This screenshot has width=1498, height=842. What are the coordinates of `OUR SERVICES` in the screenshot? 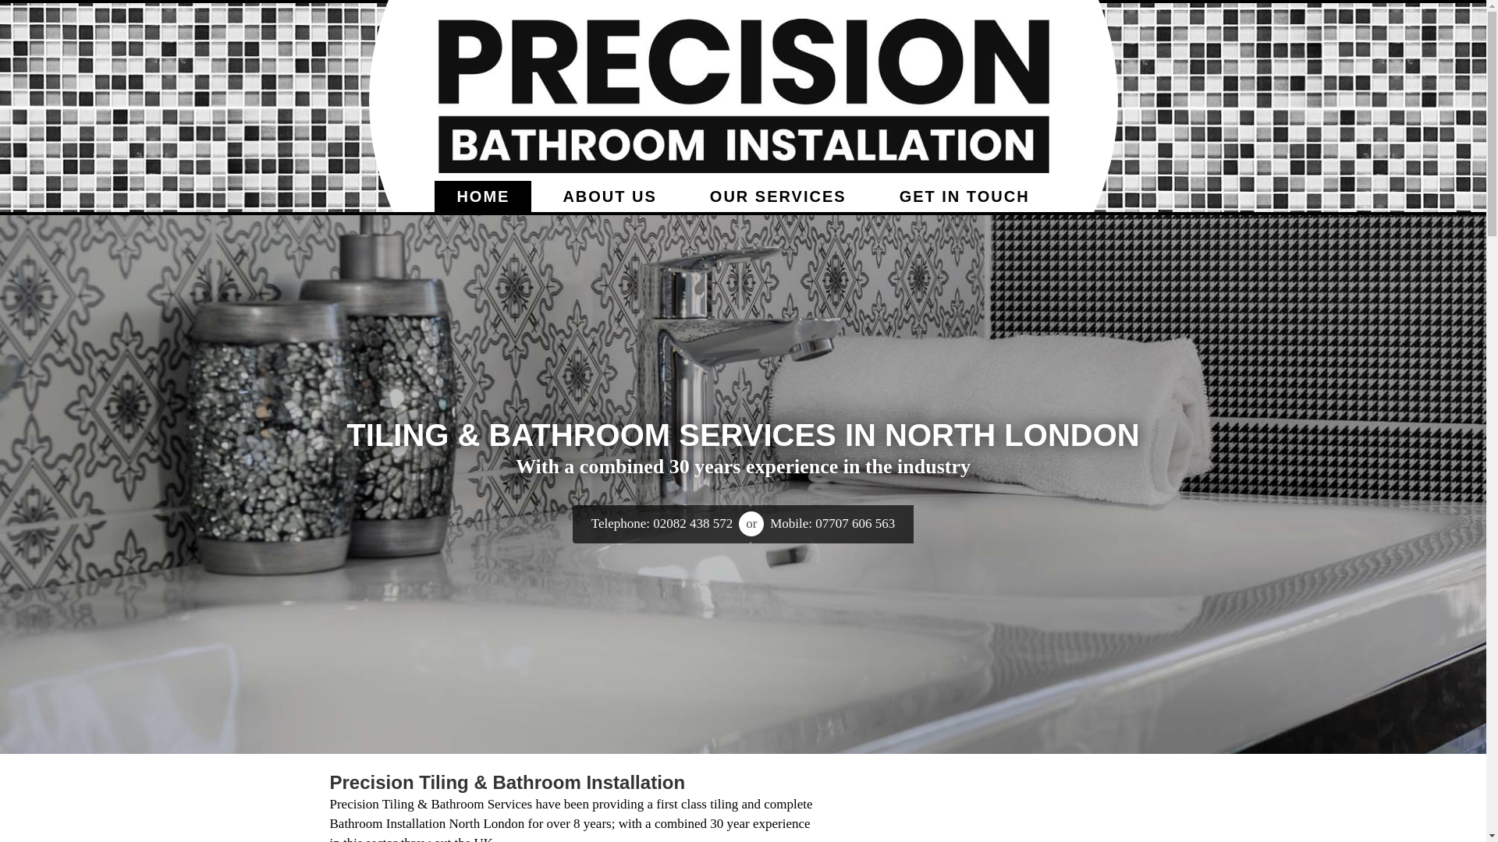 It's located at (778, 196).